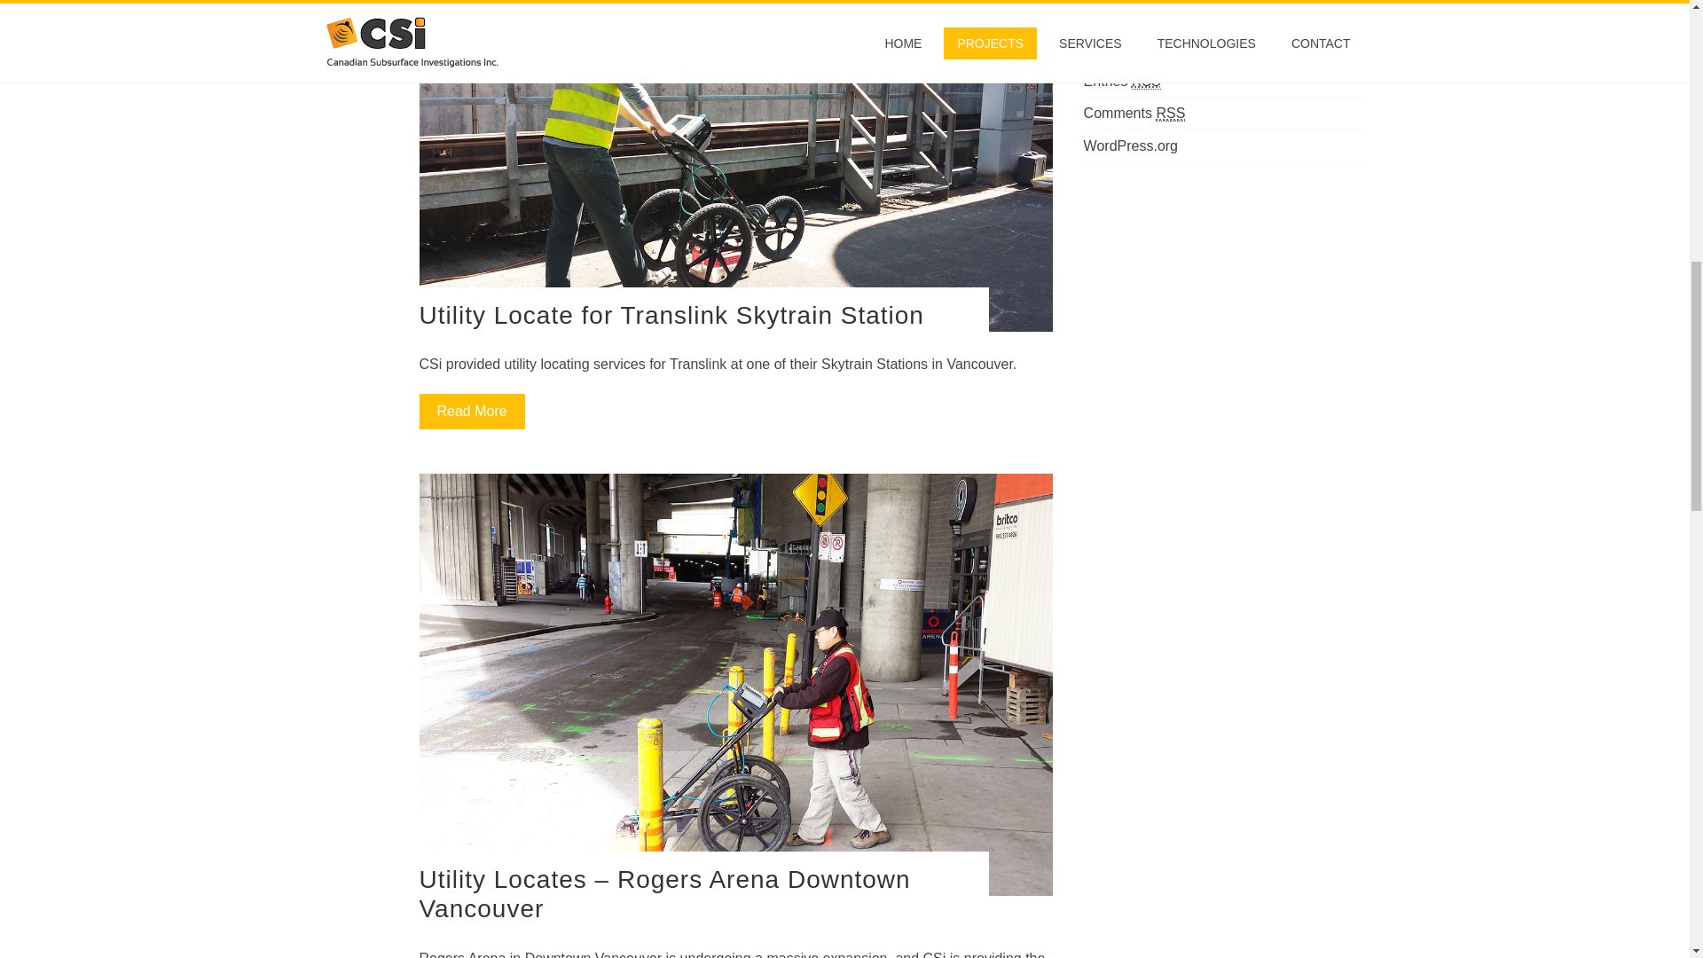 This screenshot has width=1703, height=958. I want to click on Really Simple Syndication, so click(1146, 82).